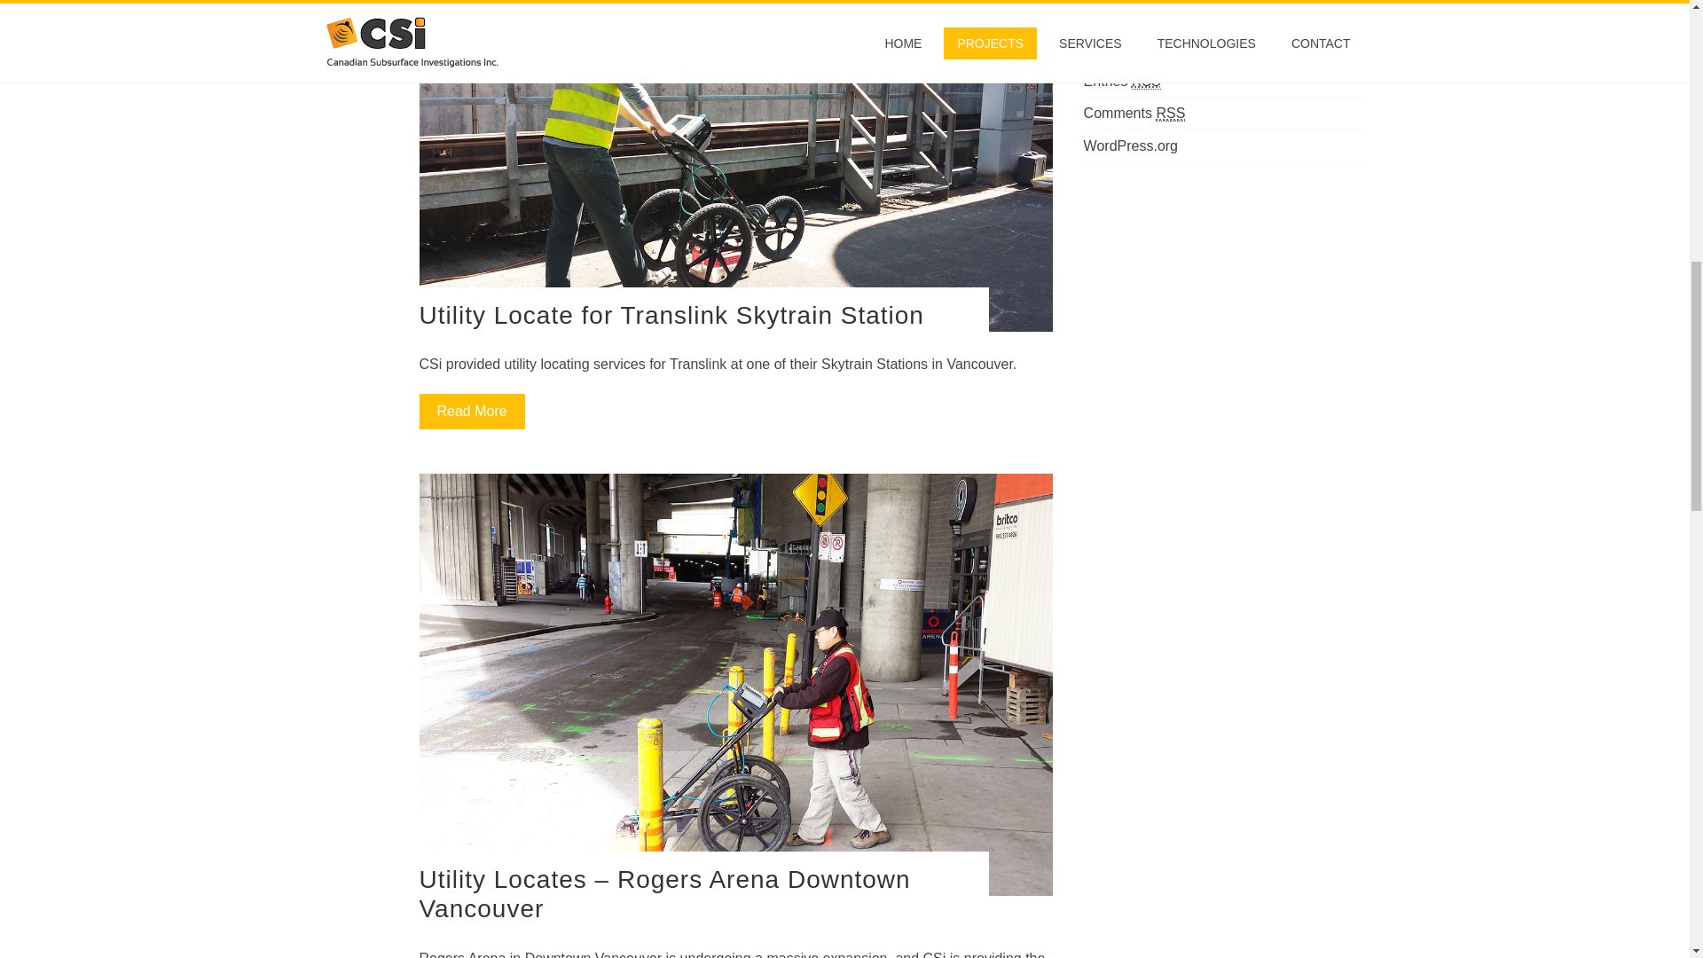 This screenshot has width=1703, height=958. I want to click on Really Simple Syndication, so click(1146, 82).